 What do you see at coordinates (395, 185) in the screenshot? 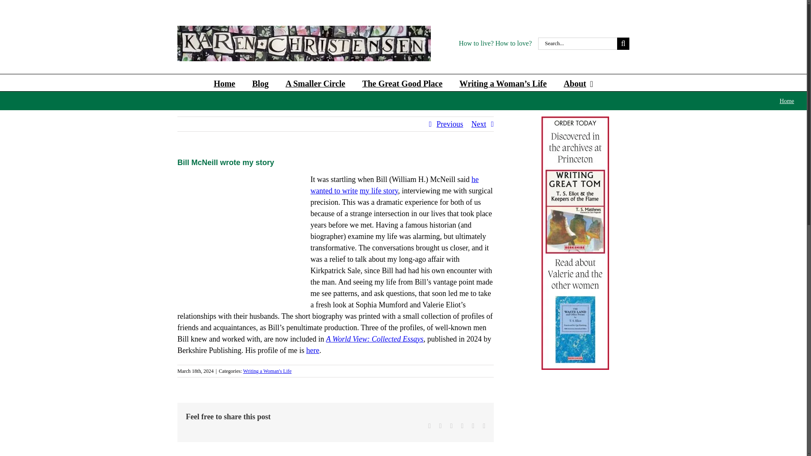
I see `he wanted to write` at bounding box center [395, 185].